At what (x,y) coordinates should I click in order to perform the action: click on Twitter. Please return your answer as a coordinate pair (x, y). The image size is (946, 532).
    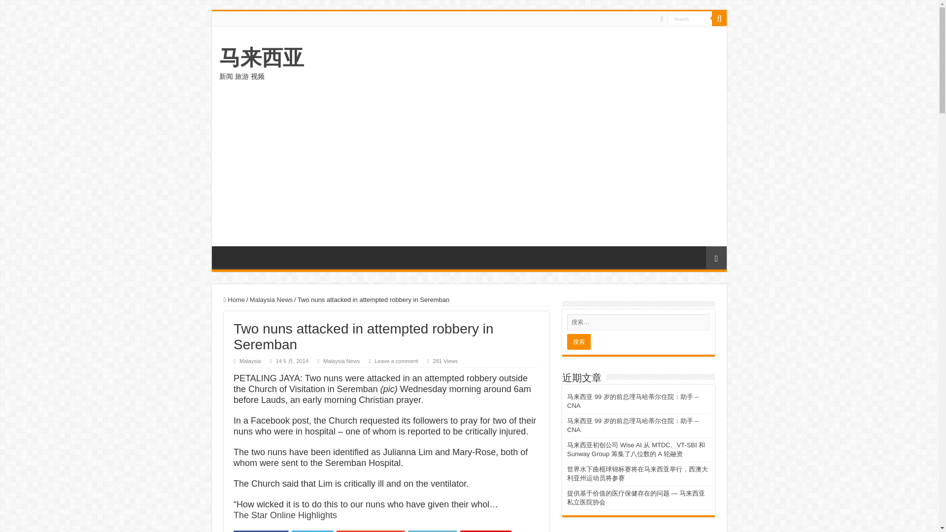
    Looking at the image, I should click on (312, 531).